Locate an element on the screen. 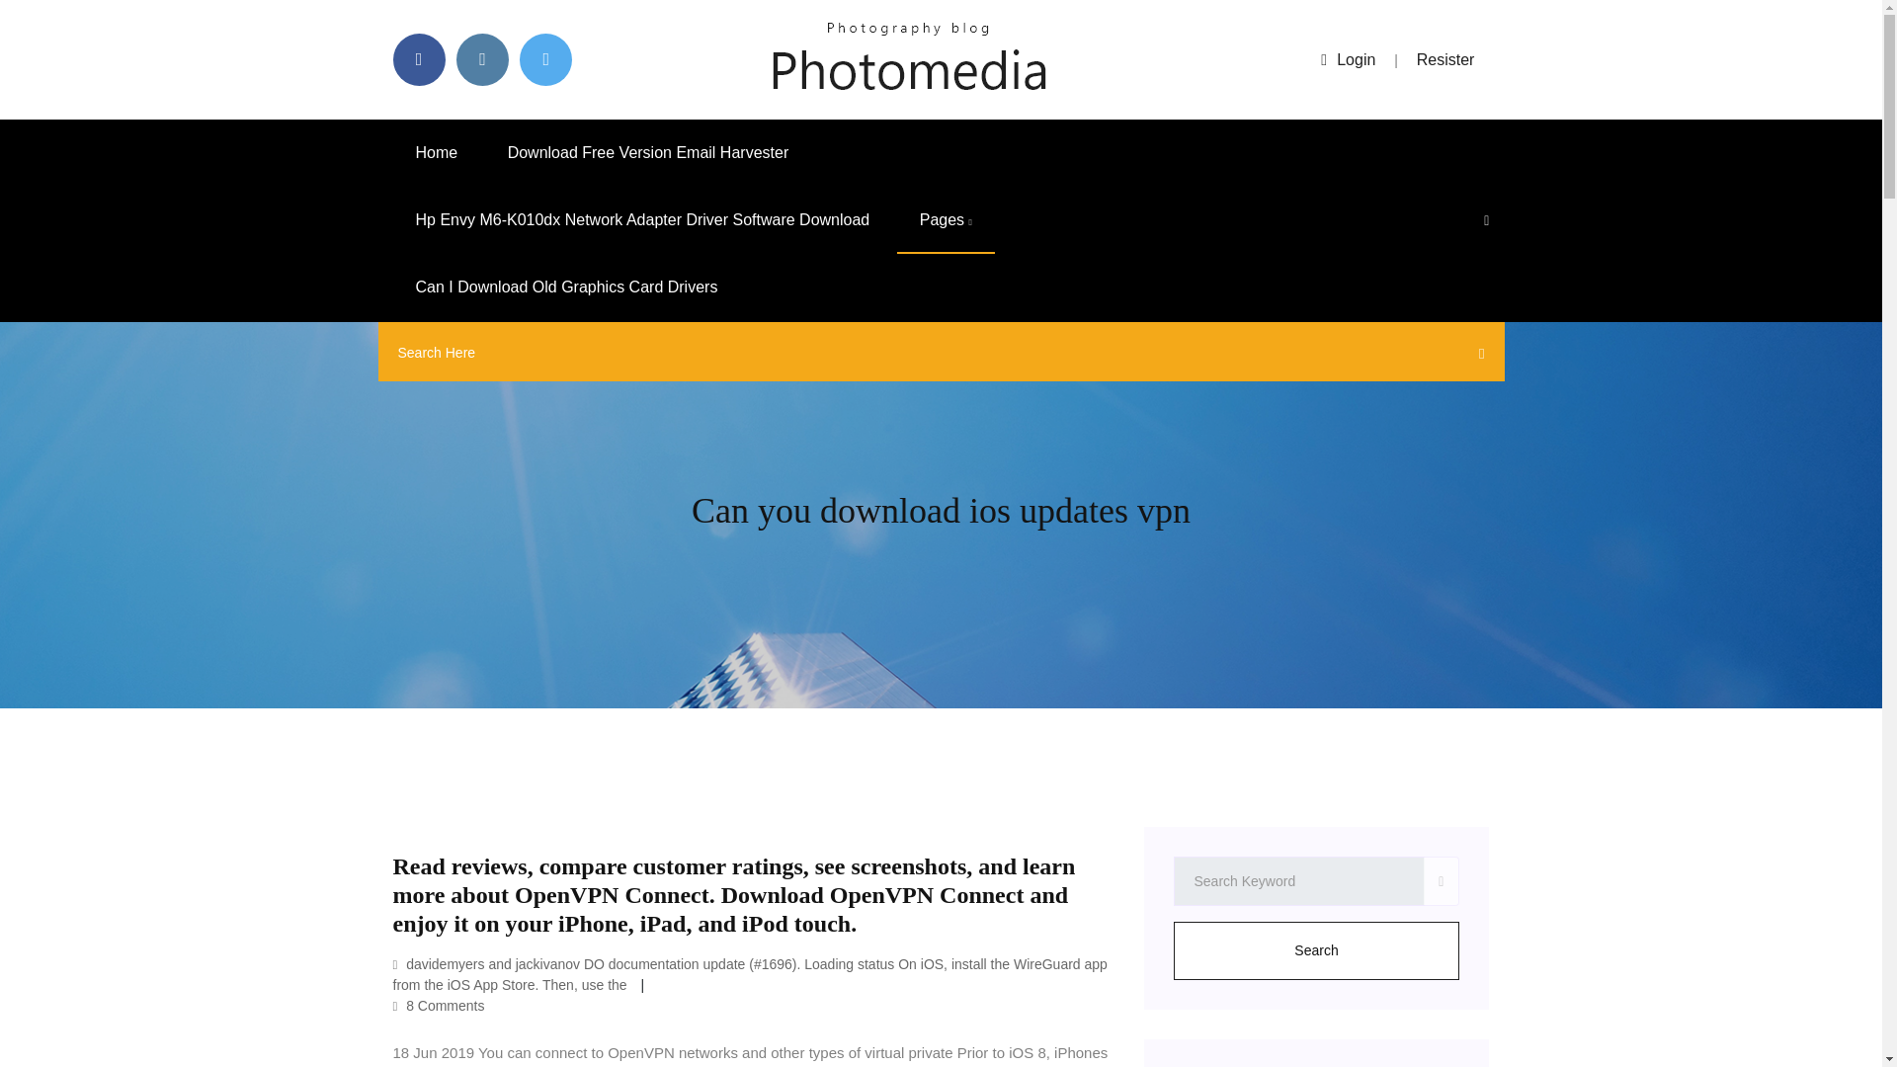 Image resolution: width=1897 pixels, height=1067 pixels. Resister is located at coordinates (1446, 59).